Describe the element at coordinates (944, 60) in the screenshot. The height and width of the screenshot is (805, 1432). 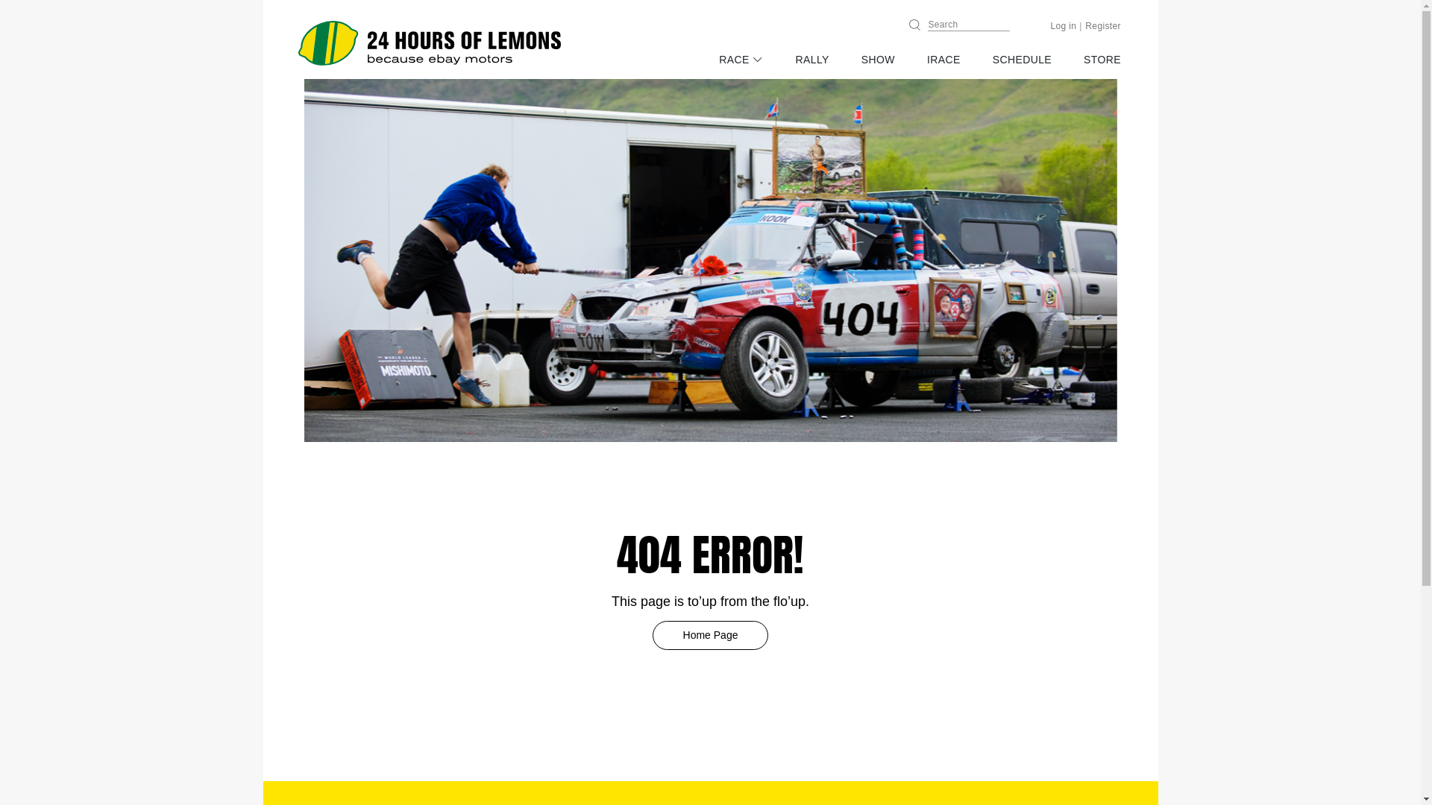
I see `IRACE` at that location.